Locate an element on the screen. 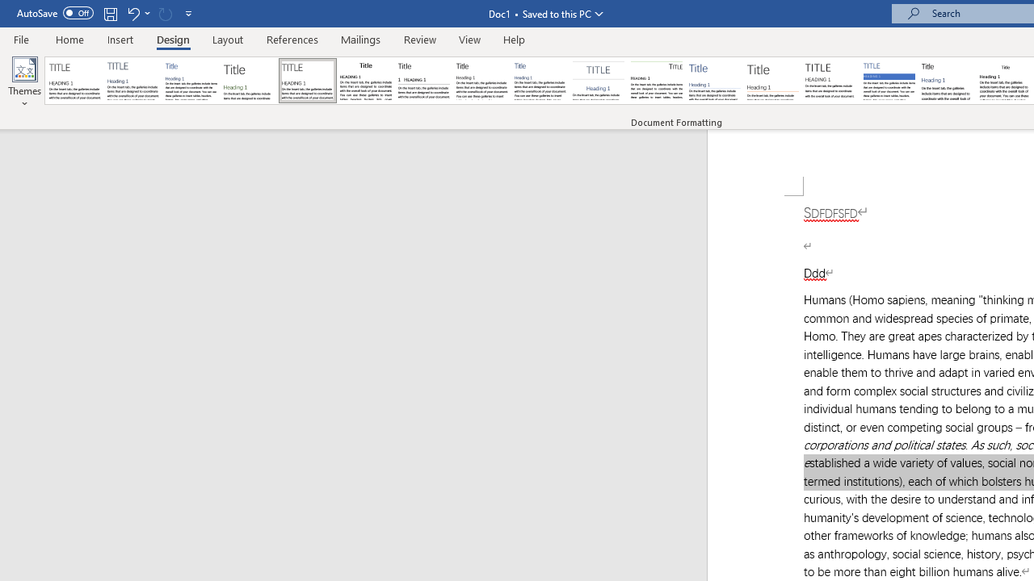 This screenshot has height=581, width=1034. Lines (Stylish) is located at coordinates (773, 81).